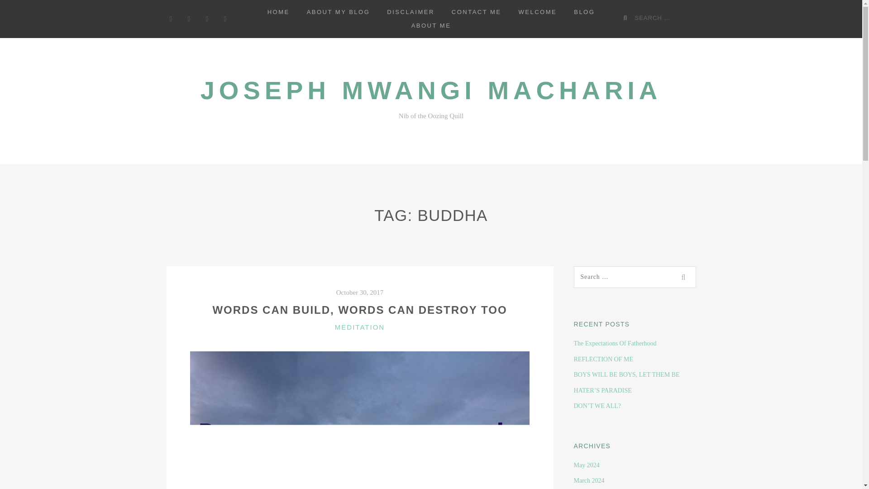 The width and height of the screenshot is (869, 489). What do you see at coordinates (207, 19) in the screenshot?
I see `LinkedIn` at bounding box center [207, 19].